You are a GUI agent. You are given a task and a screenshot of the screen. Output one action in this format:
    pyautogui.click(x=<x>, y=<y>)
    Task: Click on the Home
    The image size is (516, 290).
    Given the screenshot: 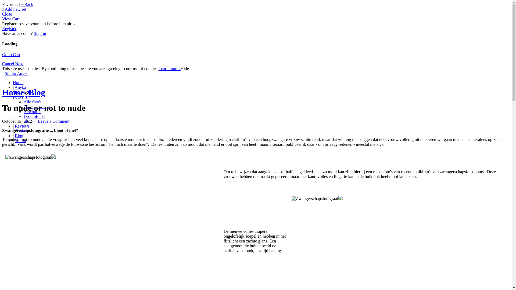 What is the action you would take?
    pyautogui.click(x=13, y=92)
    